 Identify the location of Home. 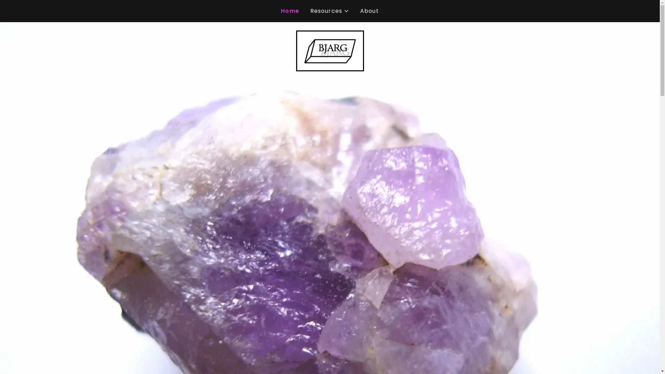
(290, 11).